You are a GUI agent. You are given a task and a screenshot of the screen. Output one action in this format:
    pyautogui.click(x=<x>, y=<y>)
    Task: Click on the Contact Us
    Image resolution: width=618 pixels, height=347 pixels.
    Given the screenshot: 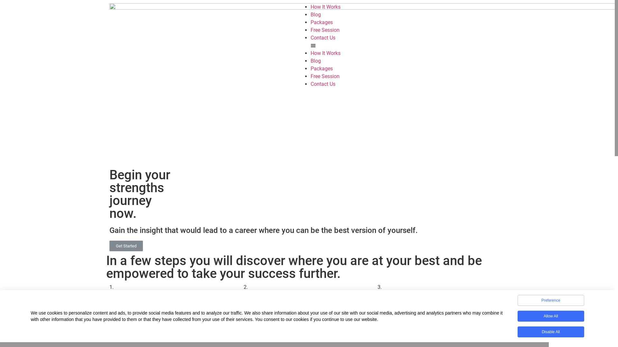 What is the action you would take?
    pyautogui.click(x=323, y=38)
    